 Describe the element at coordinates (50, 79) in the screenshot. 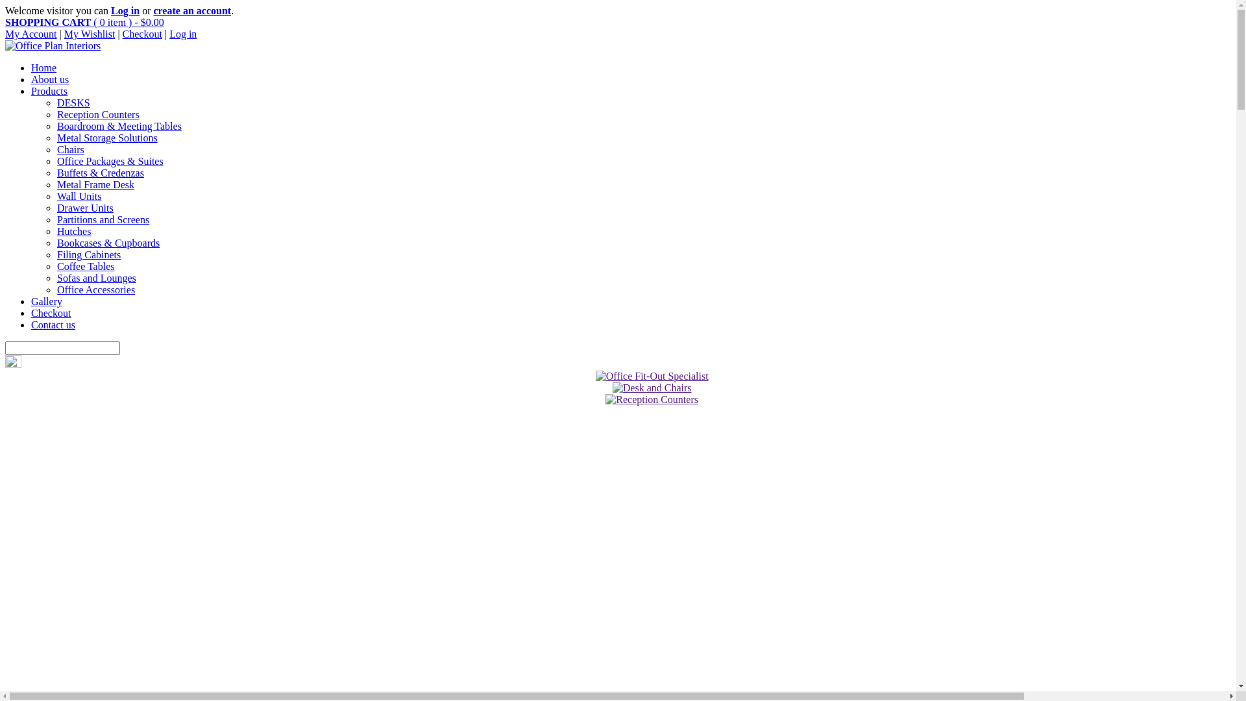

I see `About us` at that location.